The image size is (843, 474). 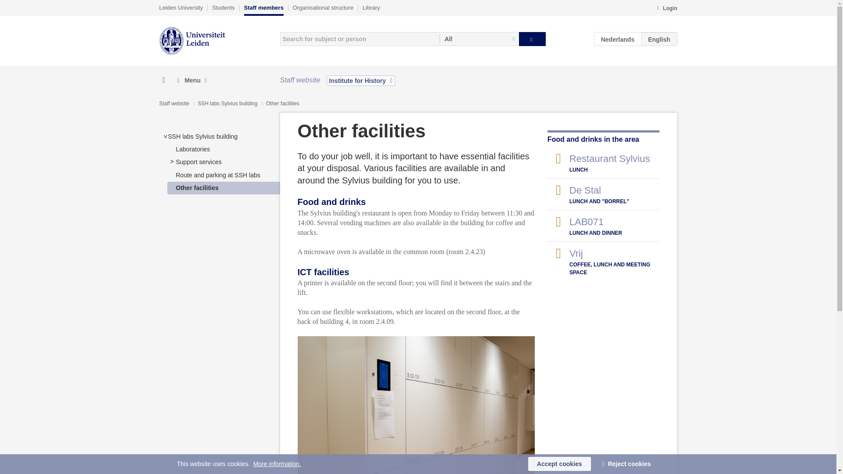 I want to click on Organisational structure, so click(x=323, y=7).